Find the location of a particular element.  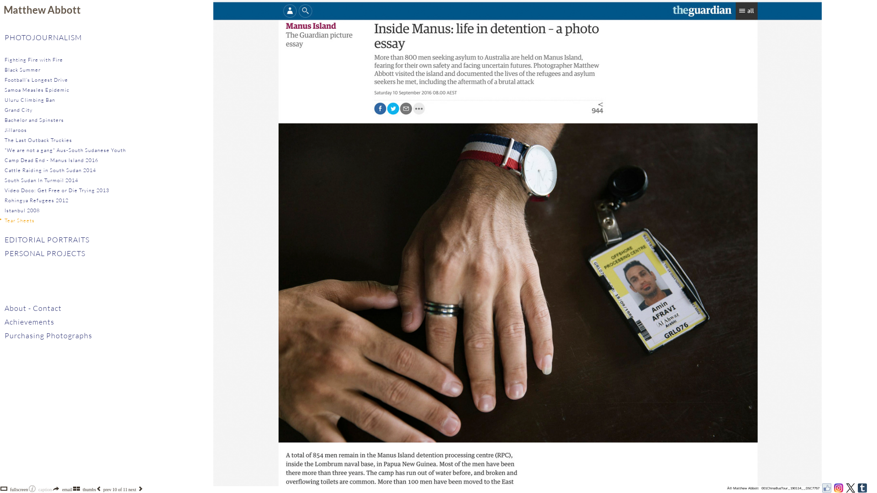

thumbs is located at coordinates (90, 489).